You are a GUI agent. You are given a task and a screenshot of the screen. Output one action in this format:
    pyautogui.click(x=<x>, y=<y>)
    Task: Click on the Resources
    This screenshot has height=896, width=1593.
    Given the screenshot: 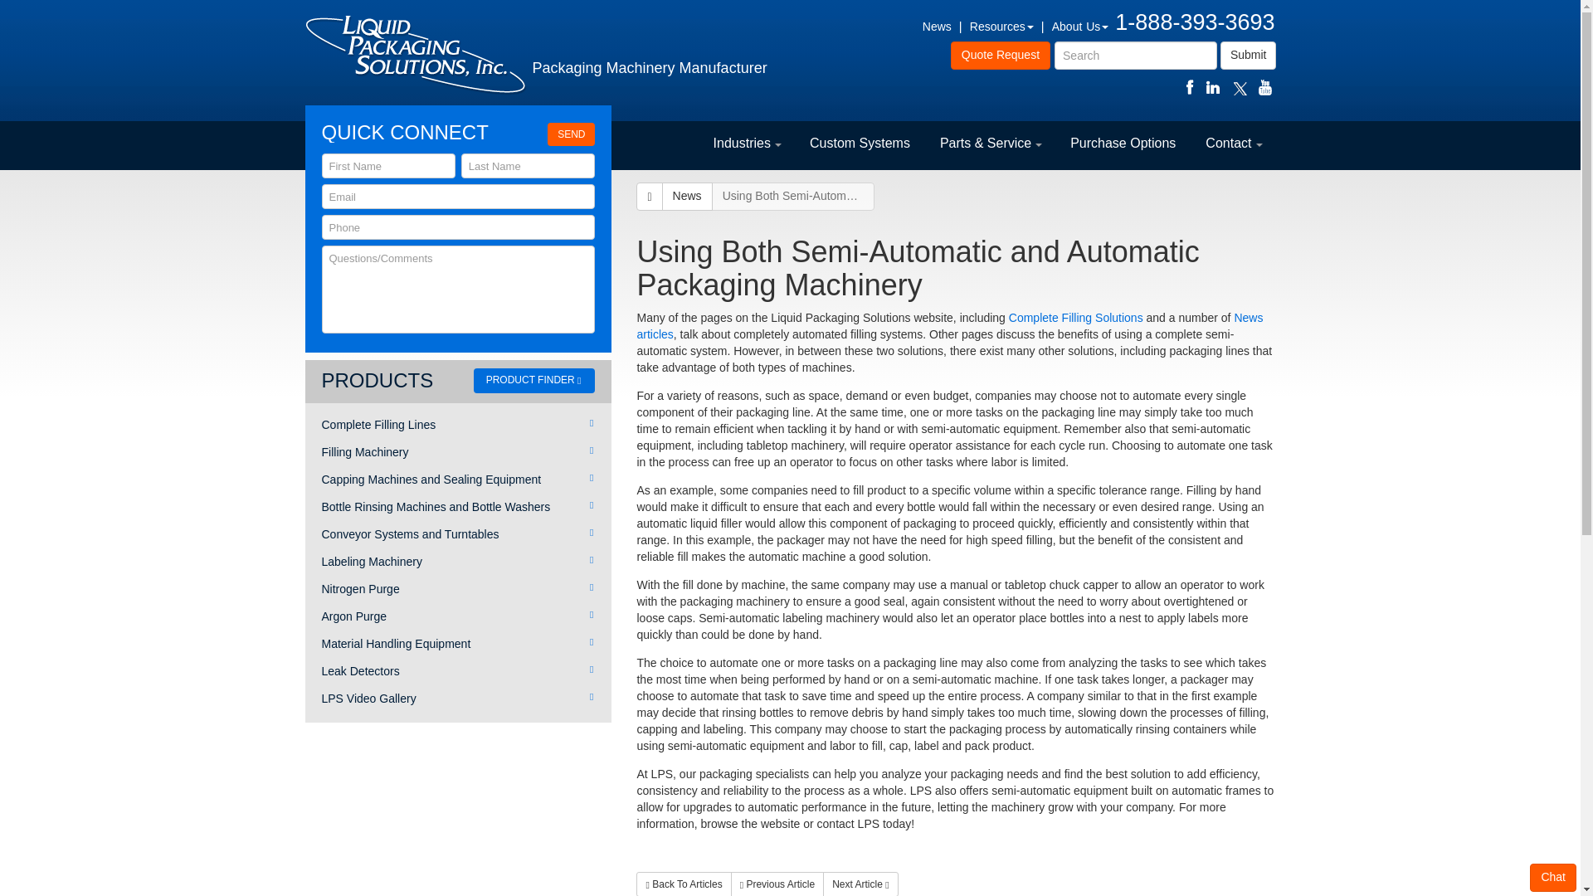 What is the action you would take?
    pyautogui.click(x=1002, y=26)
    